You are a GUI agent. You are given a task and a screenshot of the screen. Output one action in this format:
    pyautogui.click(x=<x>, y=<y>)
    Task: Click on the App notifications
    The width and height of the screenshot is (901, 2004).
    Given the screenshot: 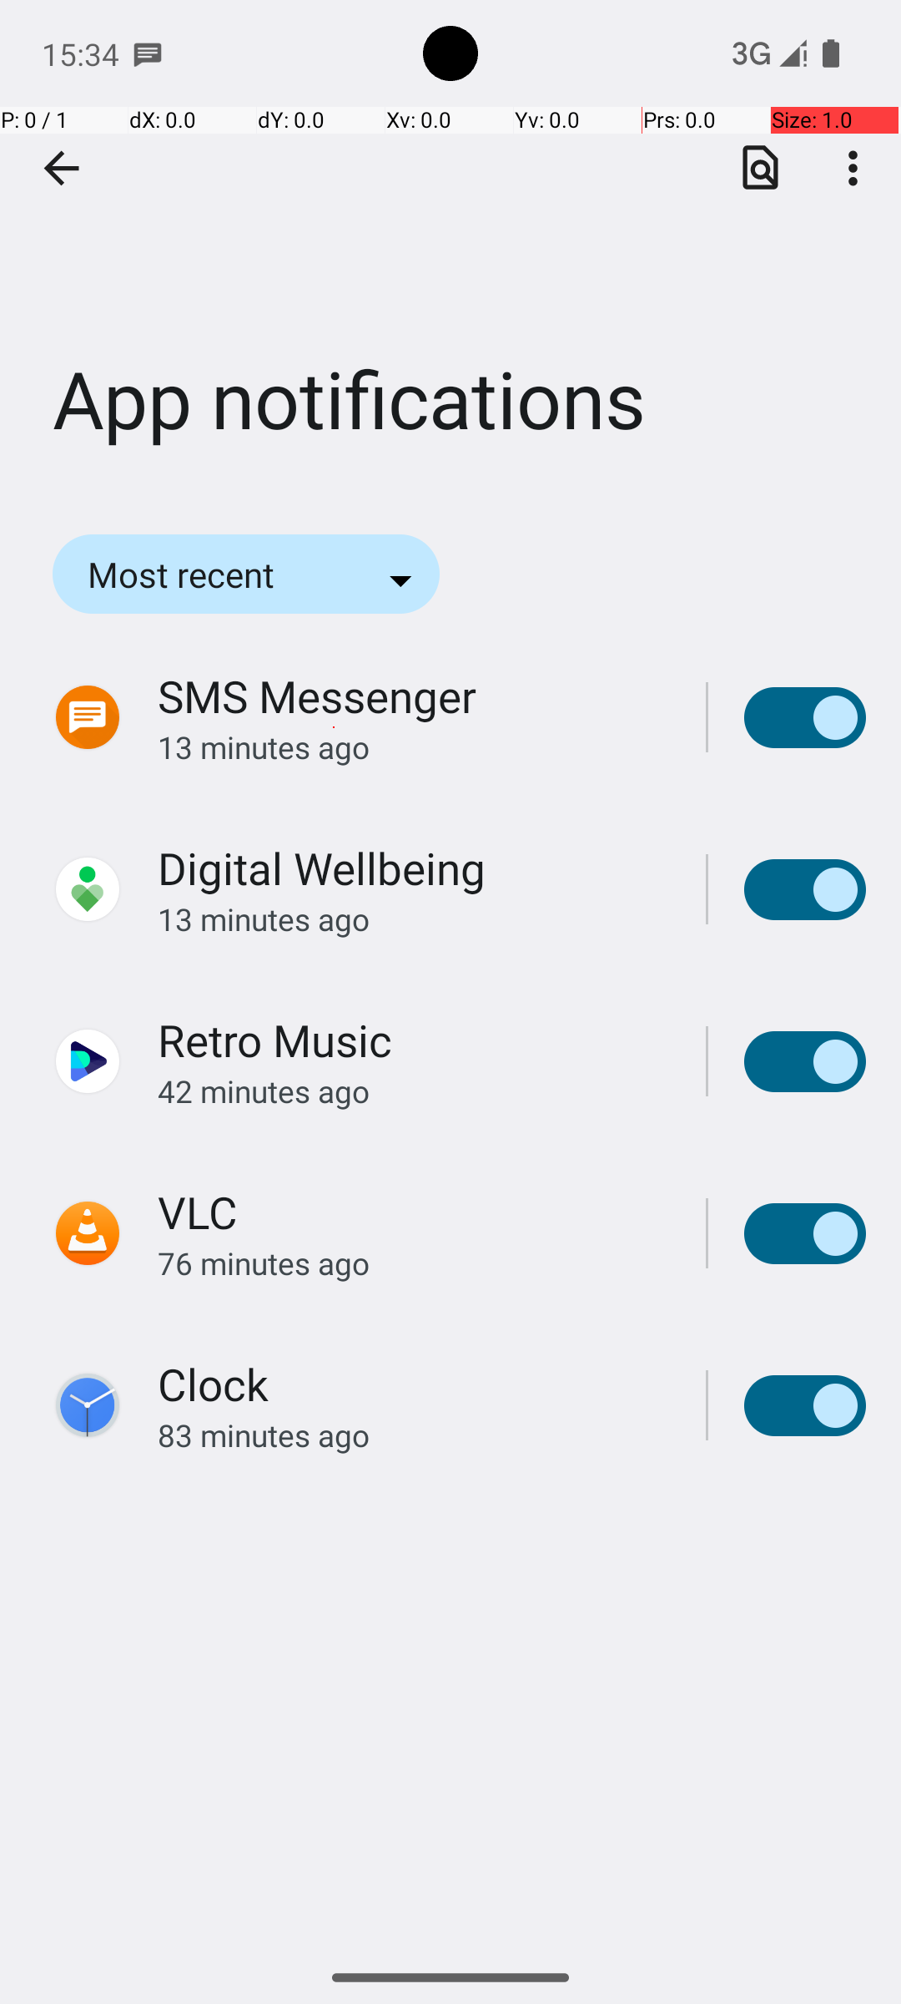 What is the action you would take?
    pyautogui.click(x=450, y=250)
    